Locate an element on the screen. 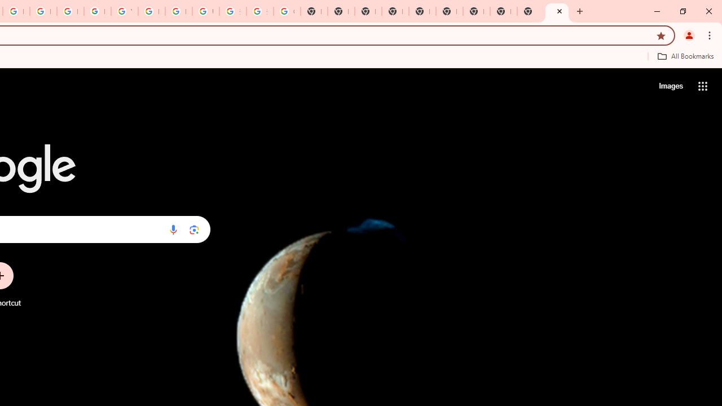  Privacy Help Center - Policies Help is located at coordinates (43, 11).